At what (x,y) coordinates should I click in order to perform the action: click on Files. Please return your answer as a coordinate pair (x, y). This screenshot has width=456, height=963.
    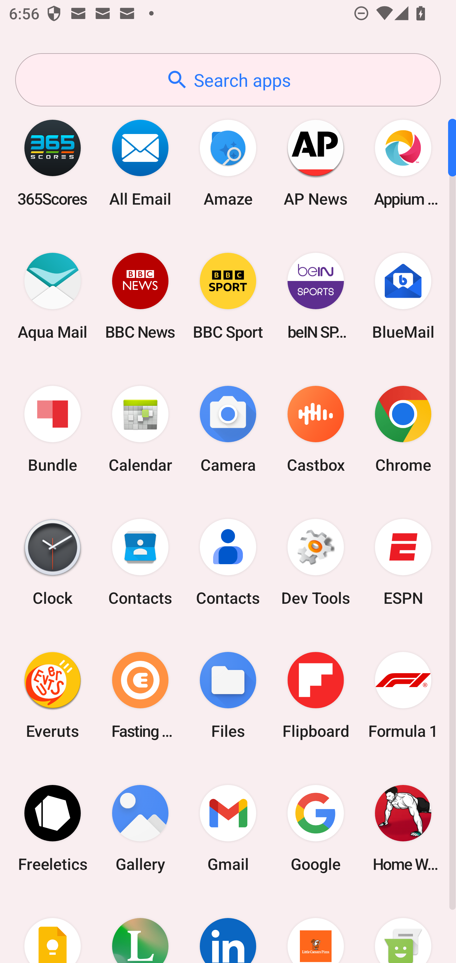
    Looking at the image, I should click on (228, 695).